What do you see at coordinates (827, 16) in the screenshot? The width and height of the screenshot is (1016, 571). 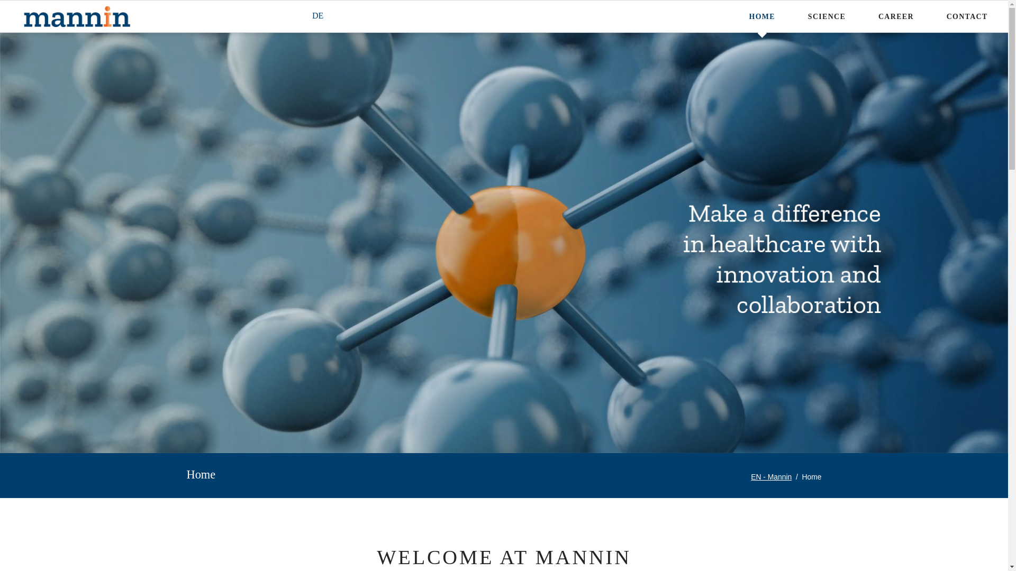 I see `SCIENCE` at bounding box center [827, 16].